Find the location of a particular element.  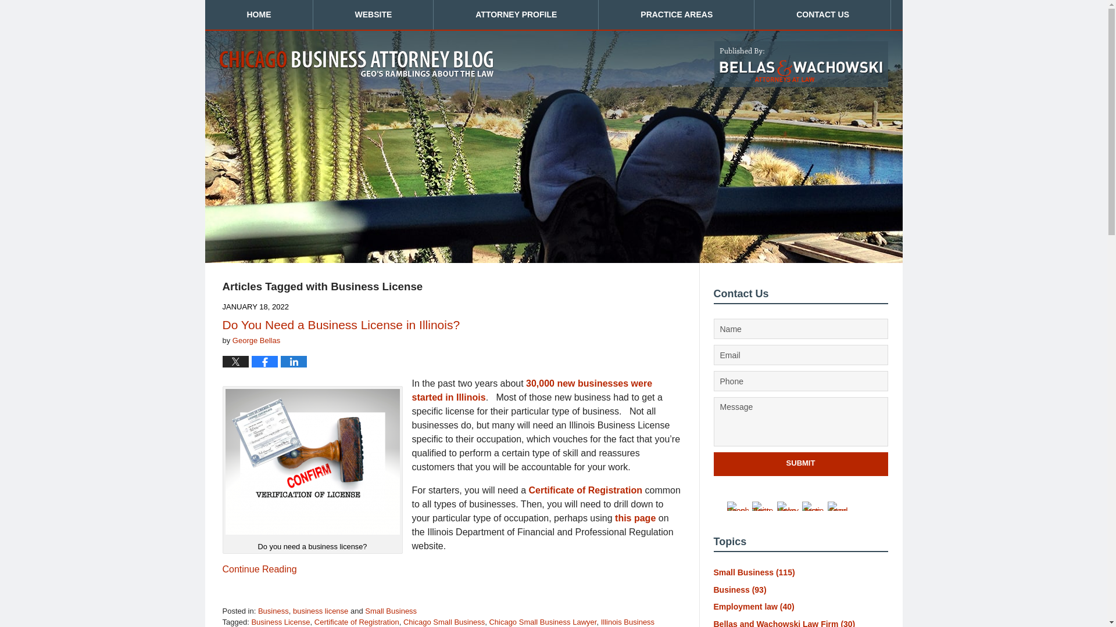

ATTORNEY PROFILE is located at coordinates (516, 15).